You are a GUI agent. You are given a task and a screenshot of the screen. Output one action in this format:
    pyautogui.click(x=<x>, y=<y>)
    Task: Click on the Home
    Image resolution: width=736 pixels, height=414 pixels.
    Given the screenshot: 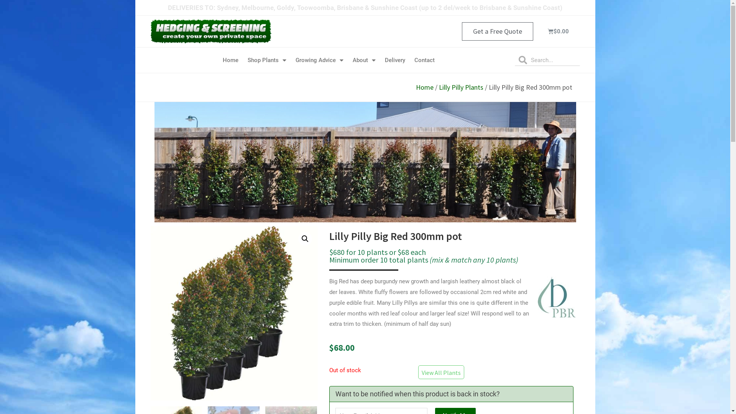 What is the action you would take?
    pyautogui.click(x=424, y=87)
    